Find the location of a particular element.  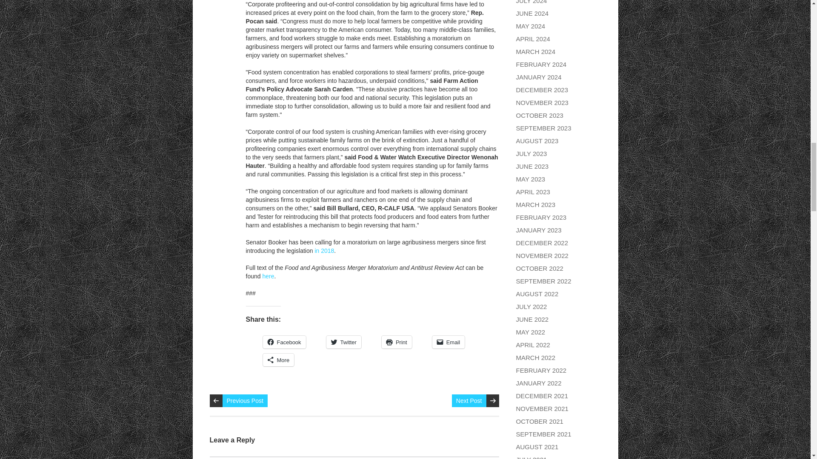

JULY 2024 is located at coordinates (531, 2).